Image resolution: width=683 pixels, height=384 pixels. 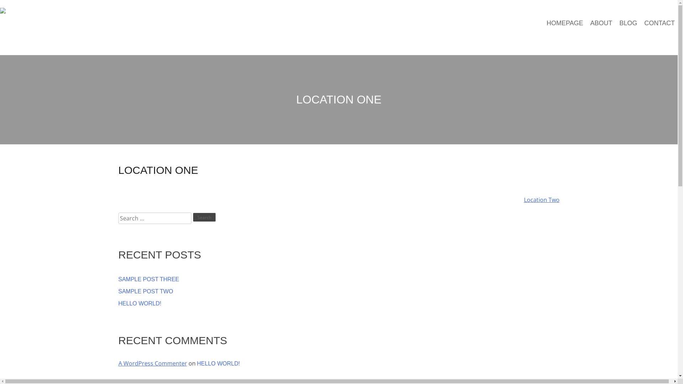 What do you see at coordinates (601, 23) in the screenshot?
I see `ABOUT` at bounding box center [601, 23].